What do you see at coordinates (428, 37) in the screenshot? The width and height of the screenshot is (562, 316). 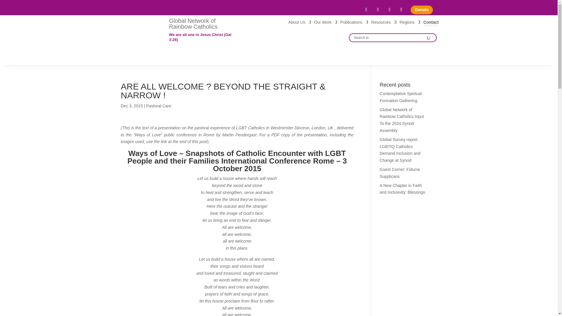 I see `Search` at bounding box center [428, 37].